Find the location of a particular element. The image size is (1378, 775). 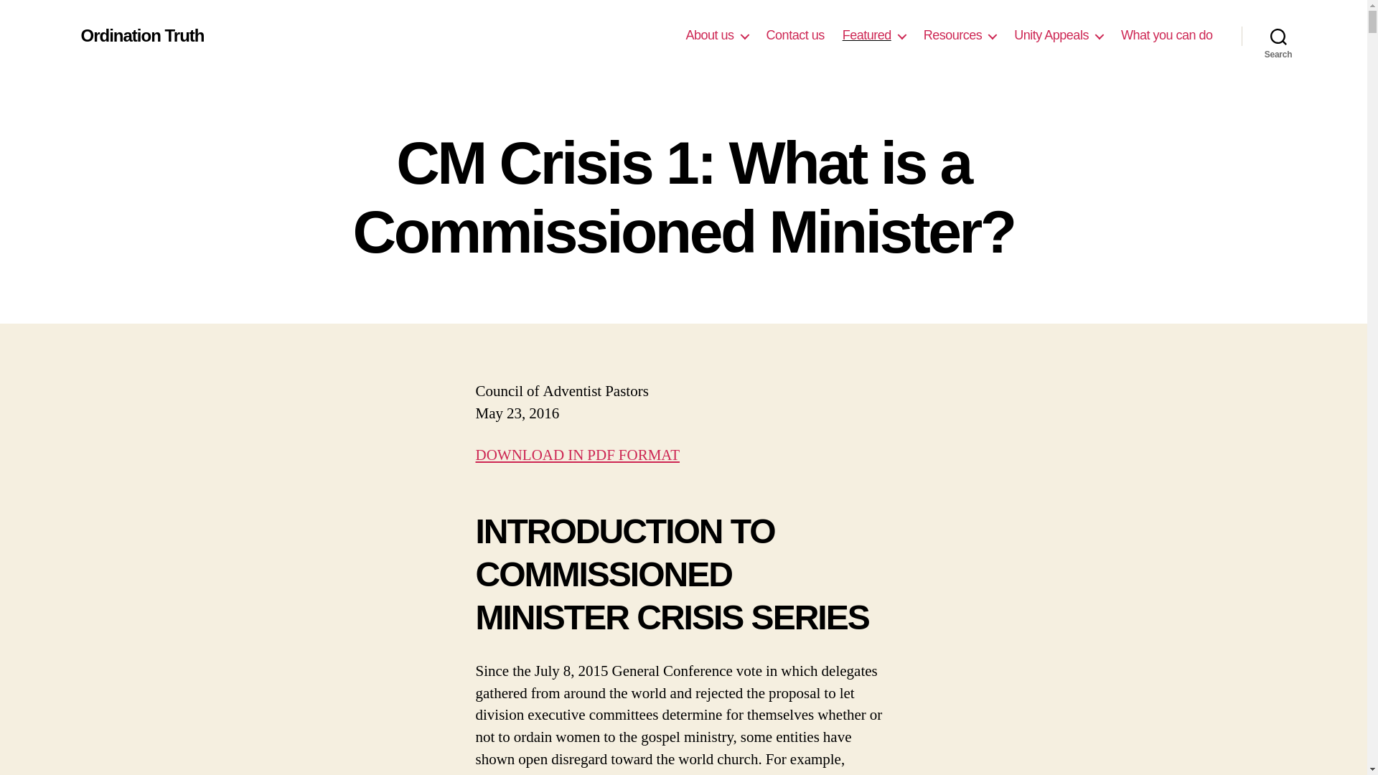

Featured is located at coordinates (873, 35).